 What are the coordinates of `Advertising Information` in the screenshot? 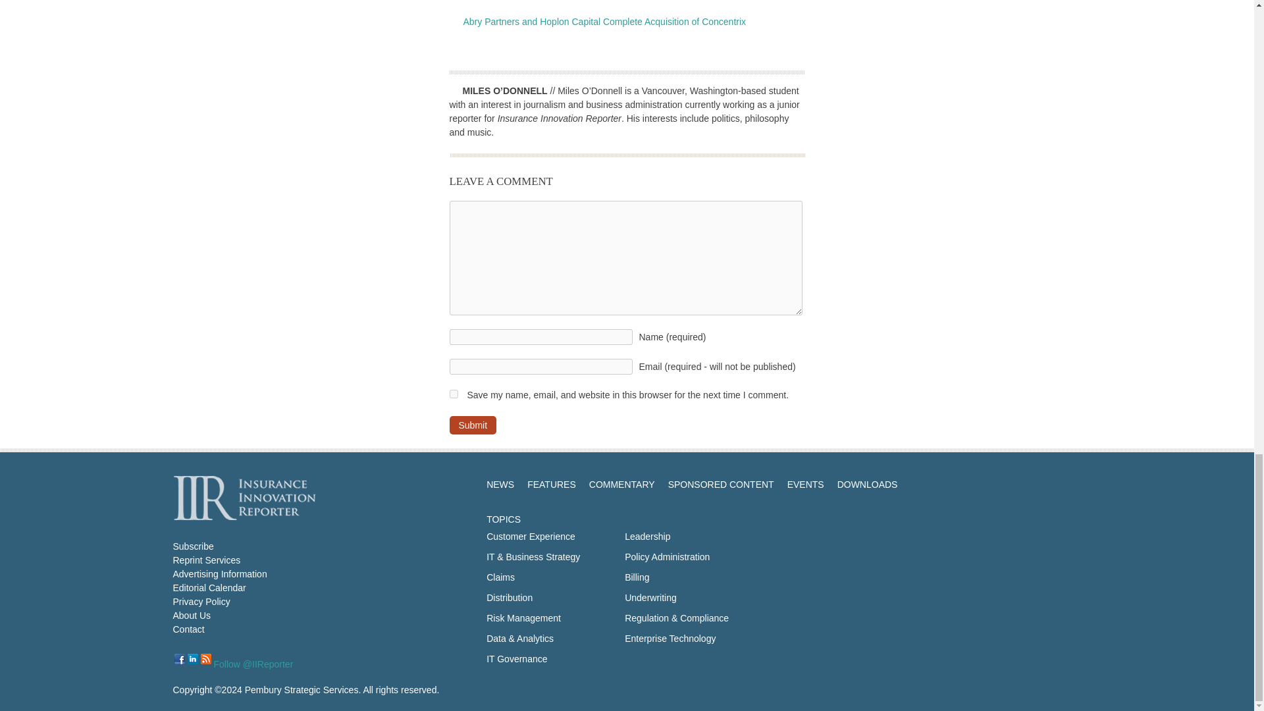 It's located at (219, 574).